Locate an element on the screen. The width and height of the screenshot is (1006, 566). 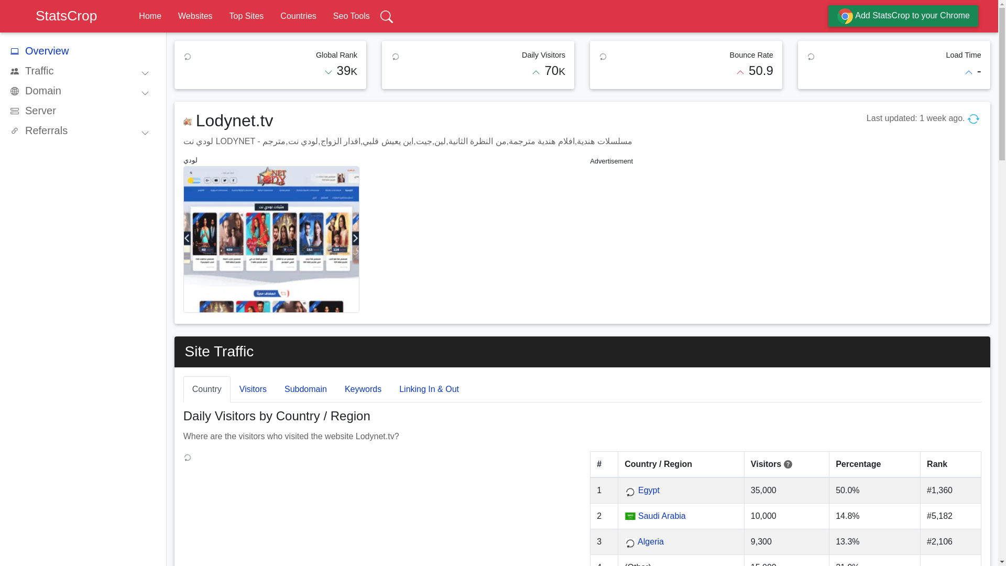
Home is located at coordinates (150, 16).